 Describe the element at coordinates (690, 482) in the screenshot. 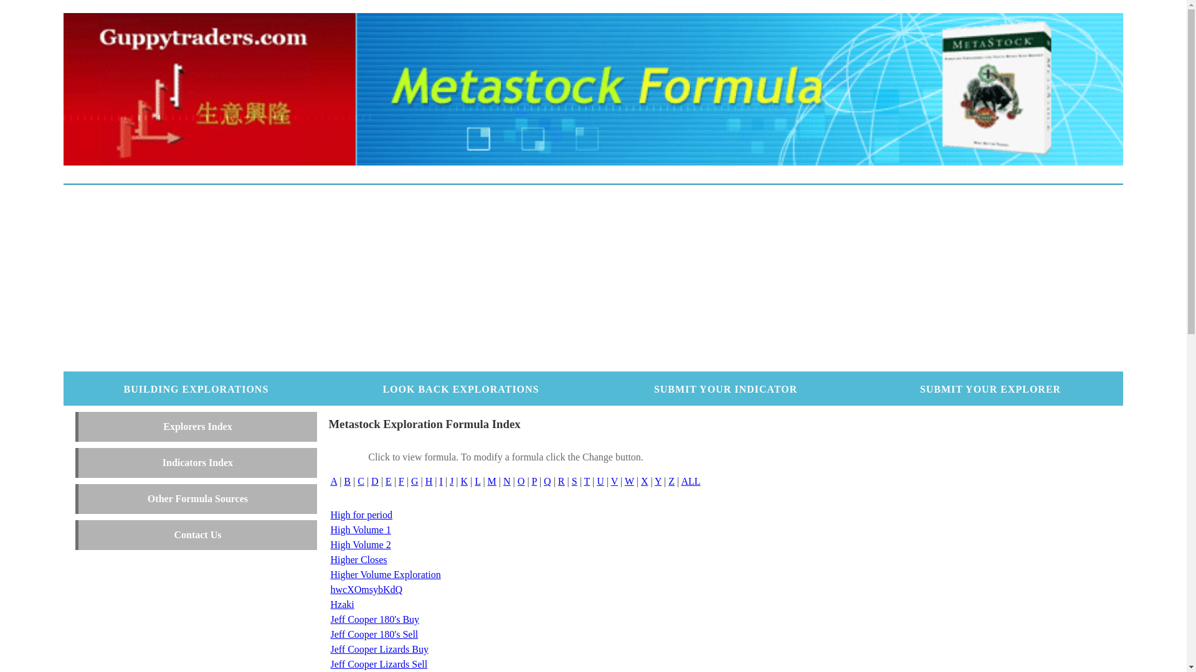

I see `ALL` at that location.